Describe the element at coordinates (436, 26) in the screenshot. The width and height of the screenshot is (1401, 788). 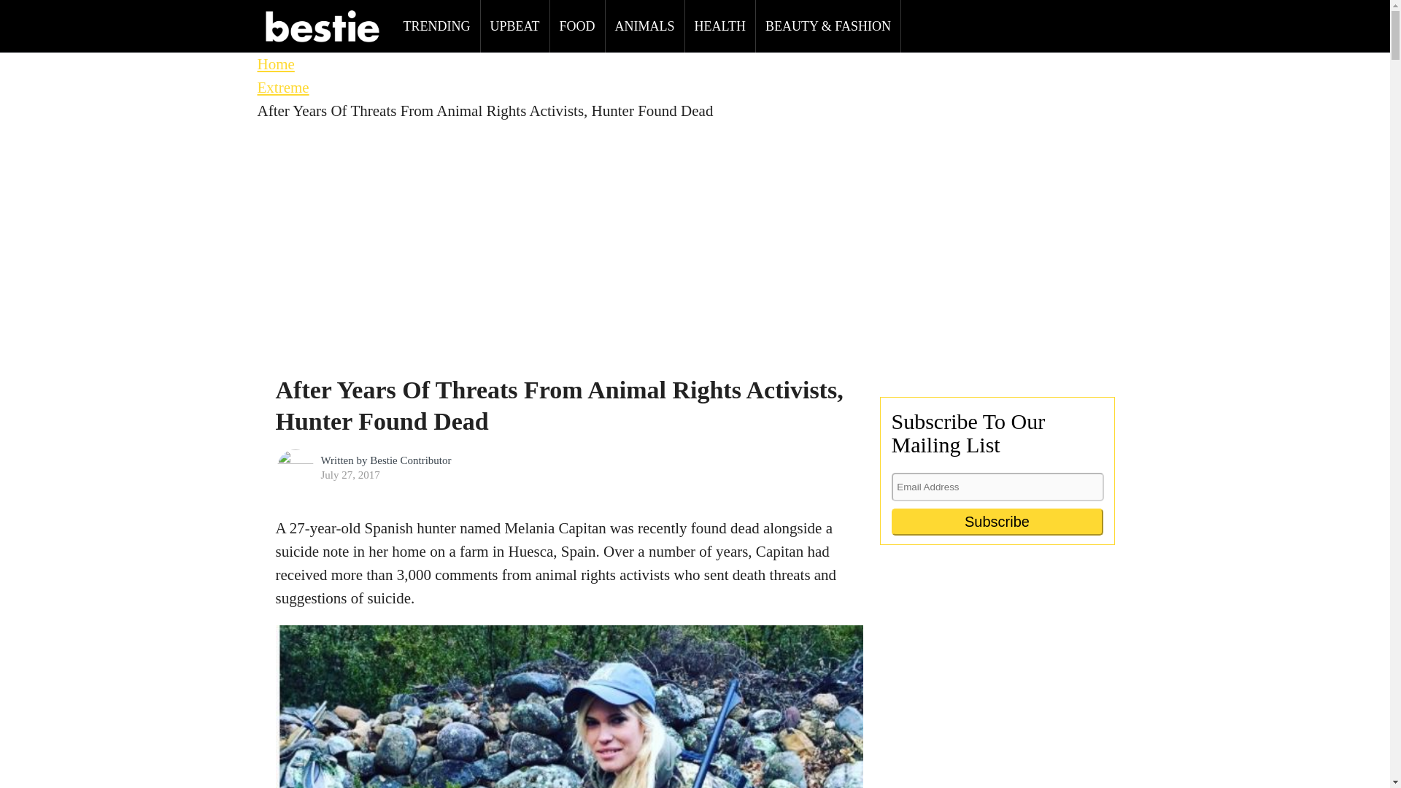
I see `TRENDING` at that location.